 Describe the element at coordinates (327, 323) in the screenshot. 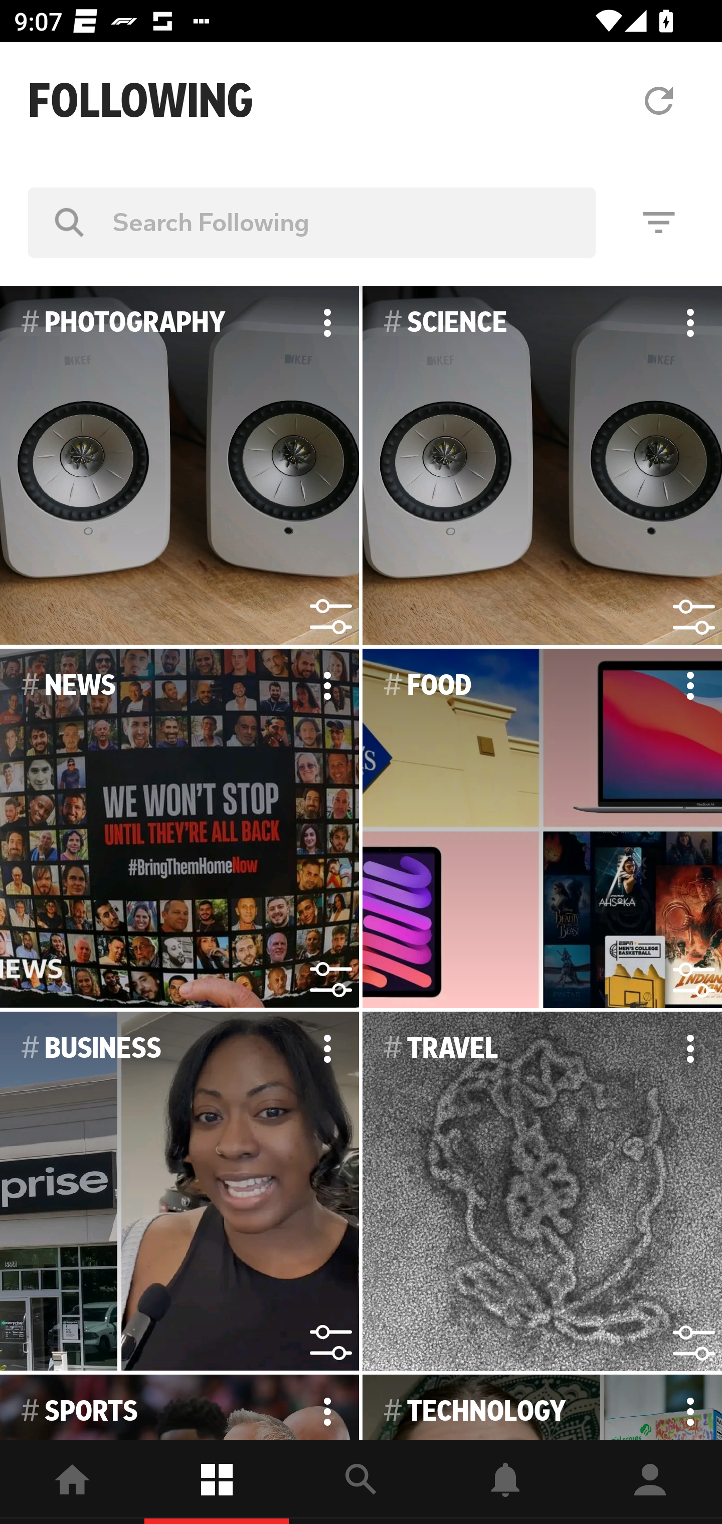

I see `Options` at that location.